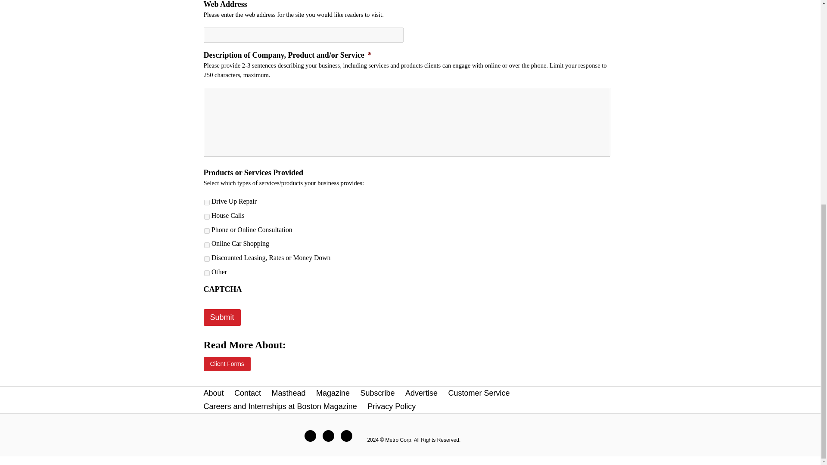 The height and width of the screenshot is (465, 827). What do you see at coordinates (207, 202) in the screenshot?
I see `Drive Up Repair` at bounding box center [207, 202].